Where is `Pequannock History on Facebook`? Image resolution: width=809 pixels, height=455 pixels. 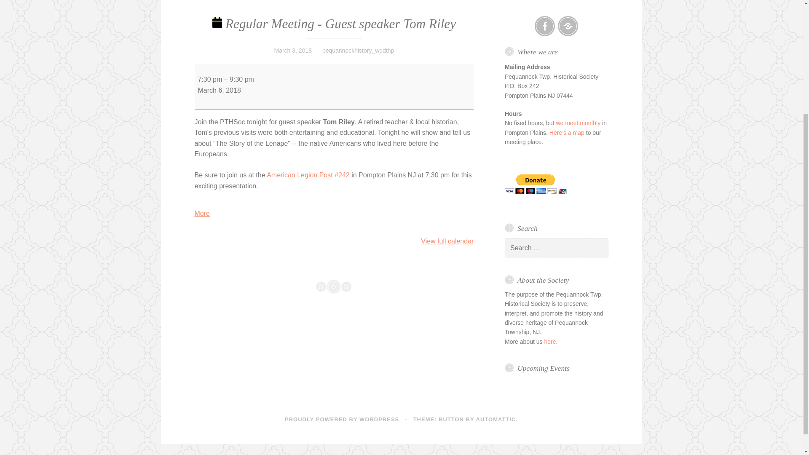 Pequannock History on Facebook is located at coordinates (545, 26).